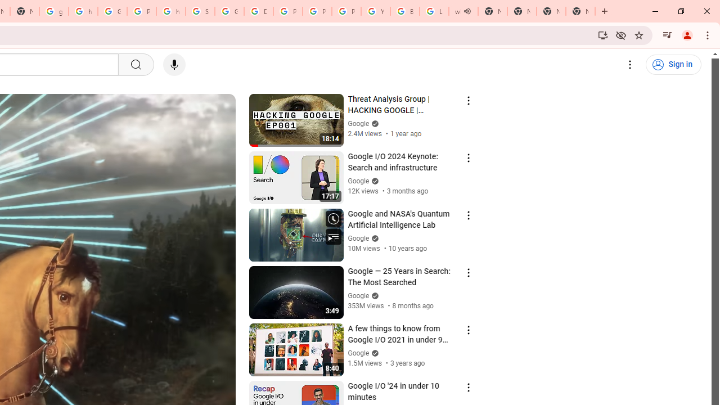 The height and width of the screenshot is (405, 720). Describe the element at coordinates (621, 35) in the screenshot. I see `Third-party cookies blocked` at that location.